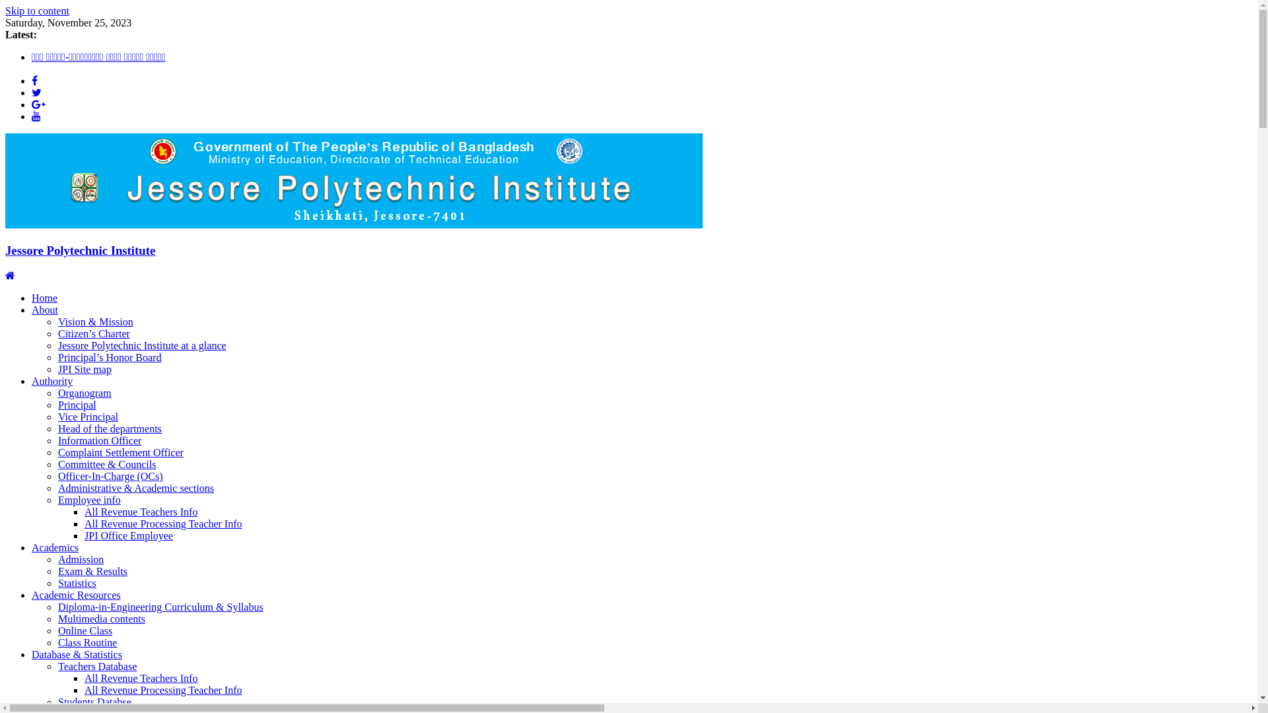  What do you see at coordinates (141, 679) in the screenshot?
I see `All Revenue Teachers Info` at bounding box center [141, 679].